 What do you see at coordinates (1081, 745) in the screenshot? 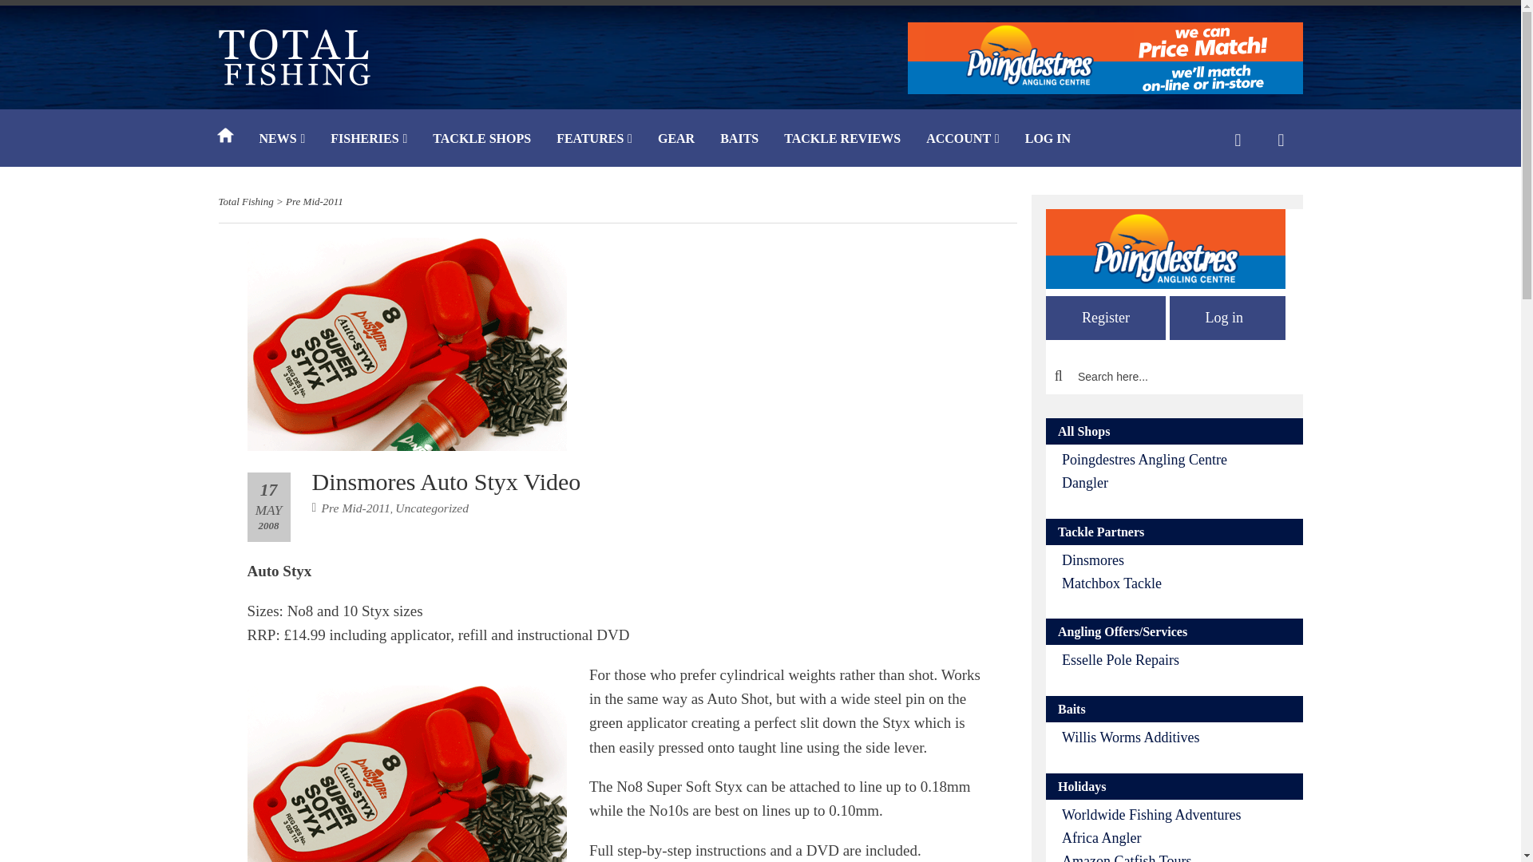
I see `linkedin` at bounding box center [1081, 745].